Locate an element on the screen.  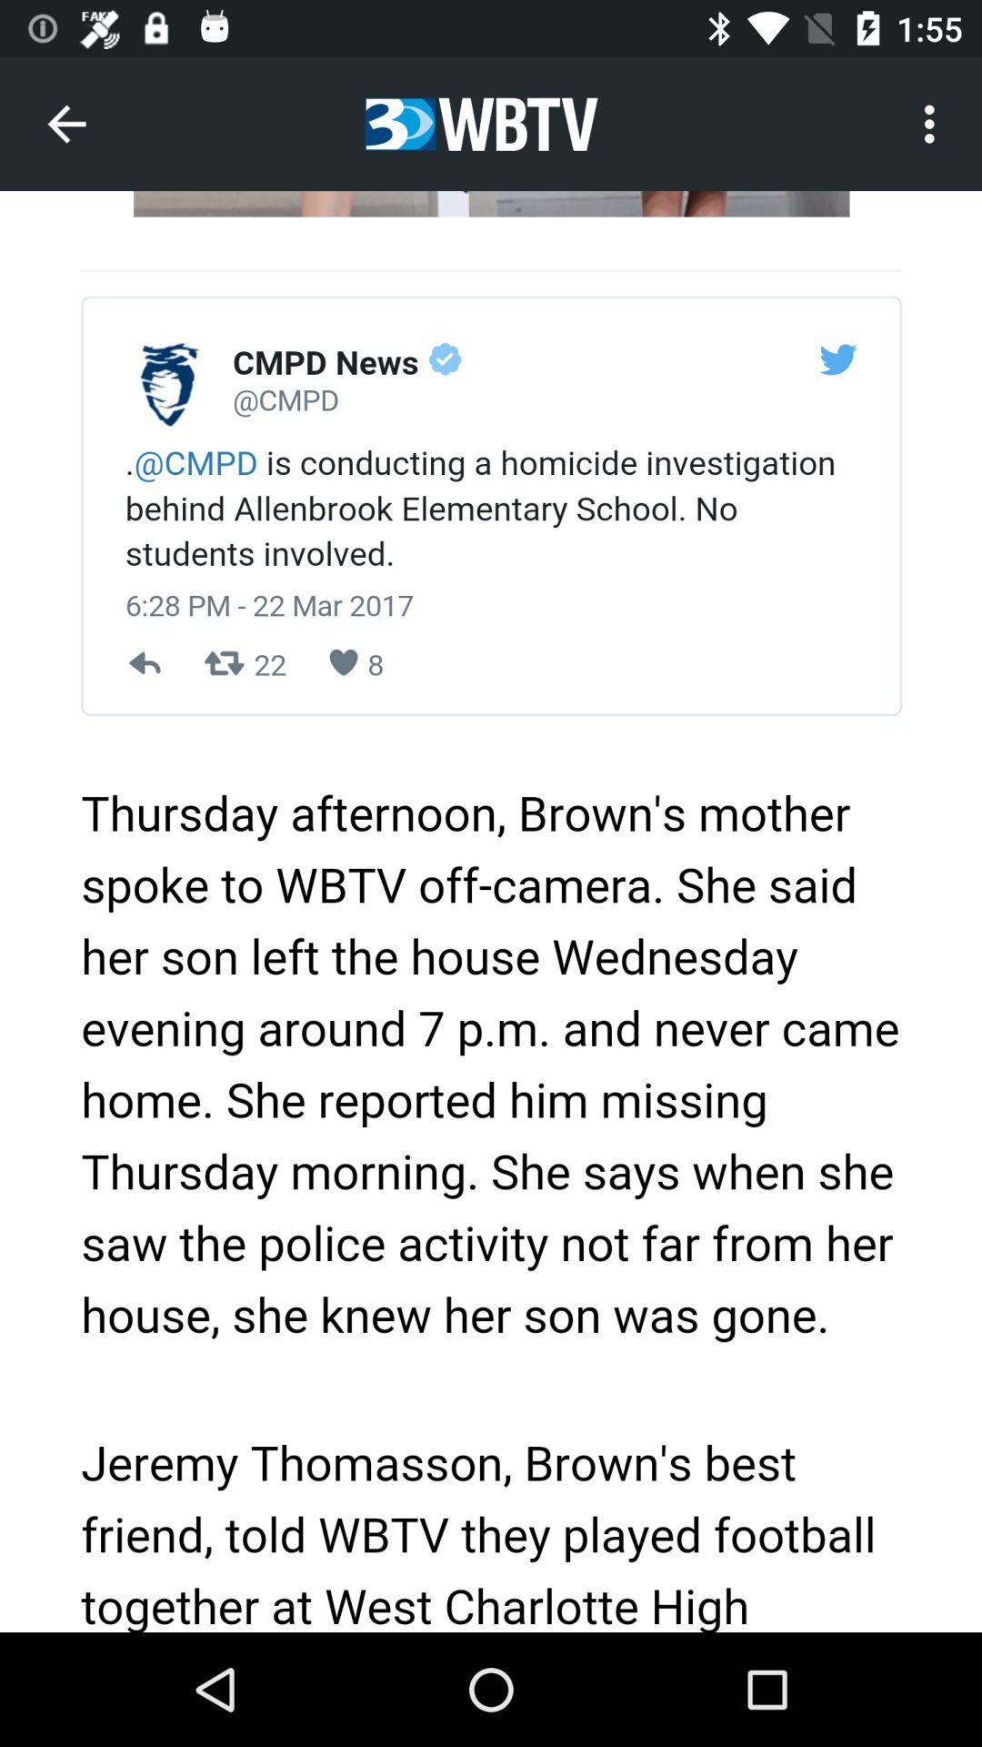
twitter page is located at coordinates (491, 912).